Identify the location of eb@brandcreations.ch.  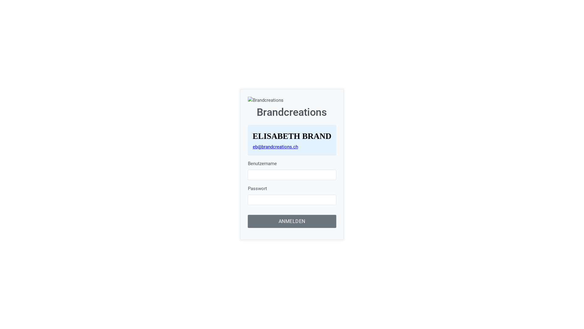
(275, 147).